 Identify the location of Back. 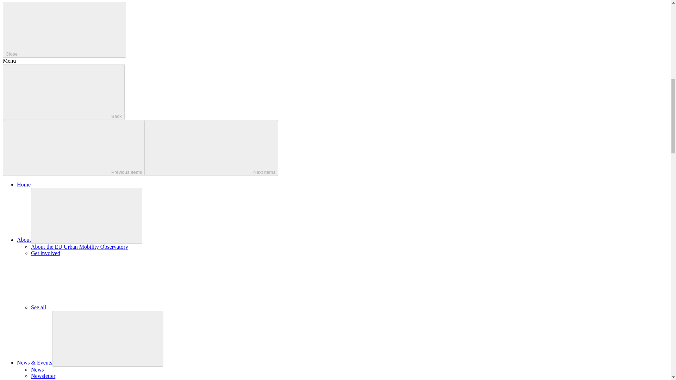
(63, 92).